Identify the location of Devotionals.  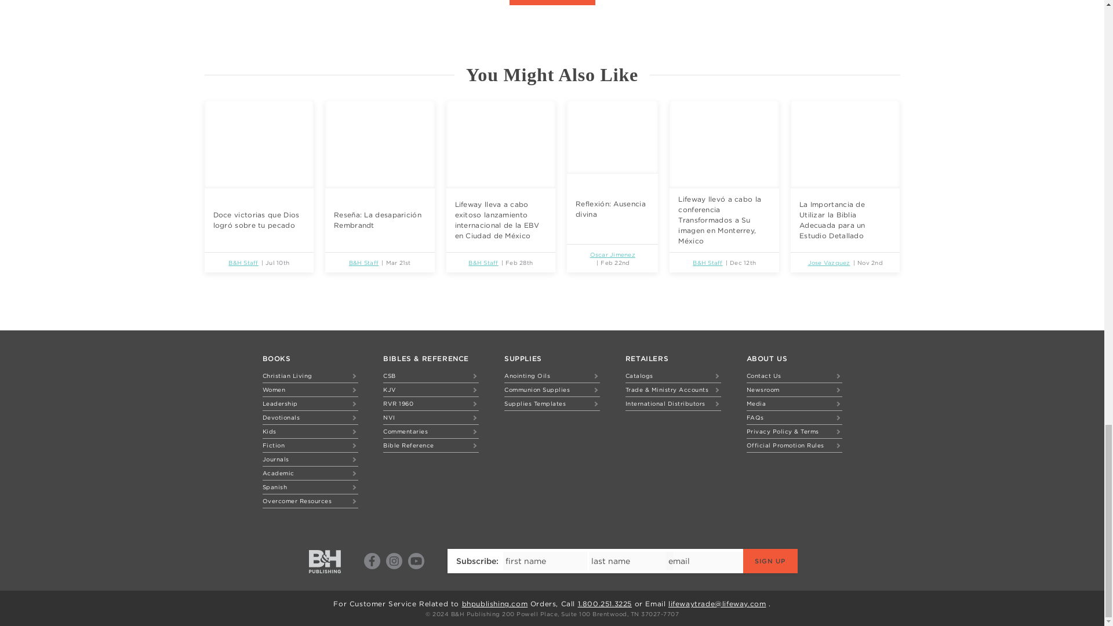
(310, 417).